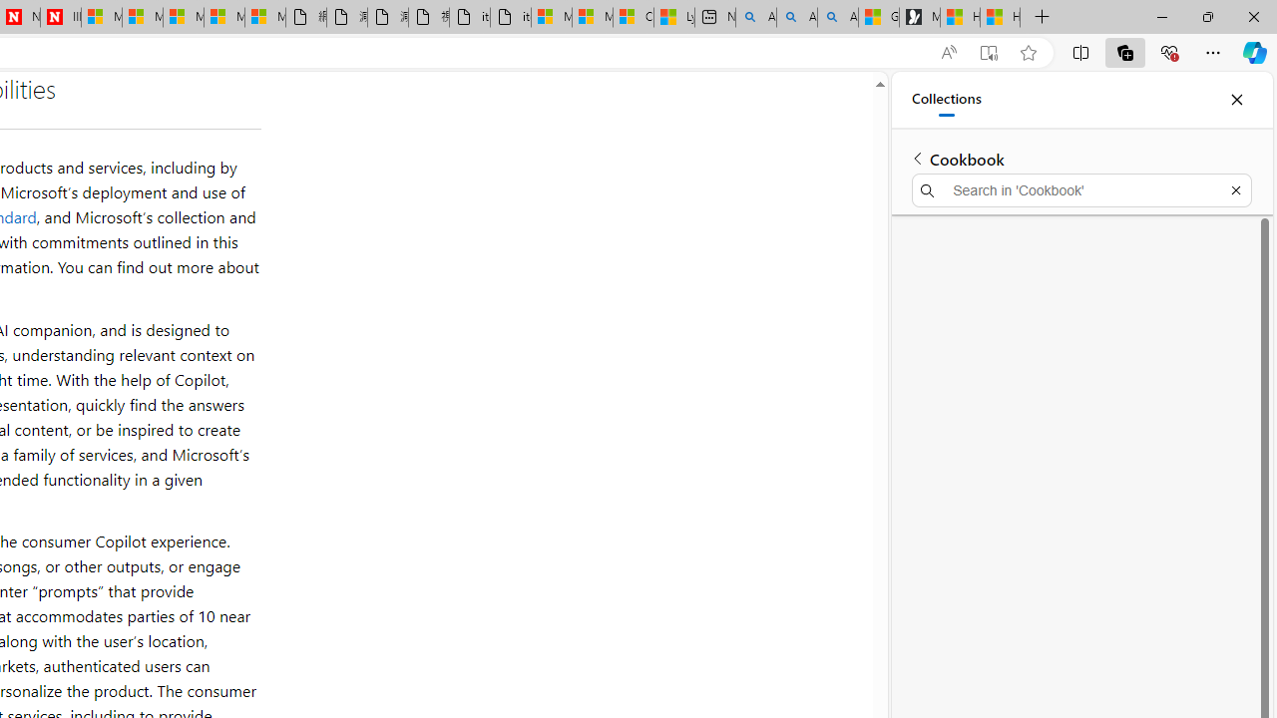 The width and height of the screenshot is (1277, 718). Describe the element at coordinates (633, 18) in the screenshot. I see `Consumer Health Data Privacy Policy` at that location.